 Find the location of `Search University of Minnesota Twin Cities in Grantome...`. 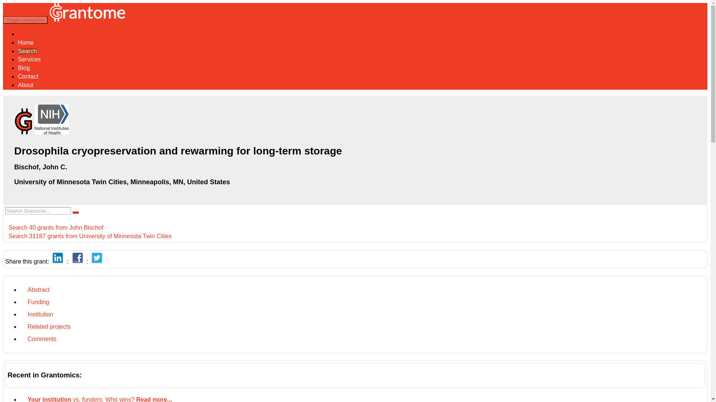

Search University of Minnesota Twin Cities in Grantome... is located at coordinates (88, 236).